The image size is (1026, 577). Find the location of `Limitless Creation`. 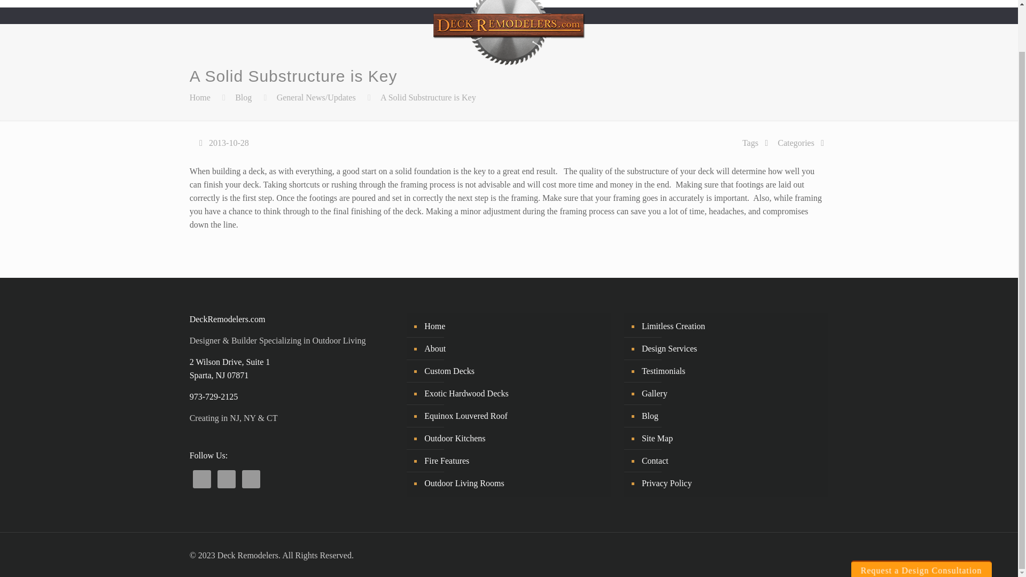

Limitless Creation is located at coordinates (684, 4).